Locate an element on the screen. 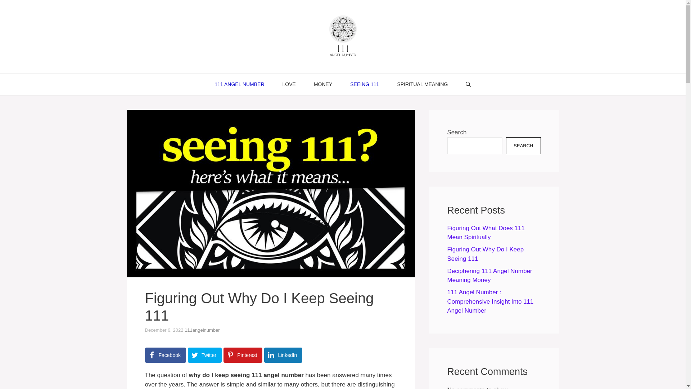 The height and width of the screenshot is (389, 691). 111angelnumber is located at coordinates (202, 330).